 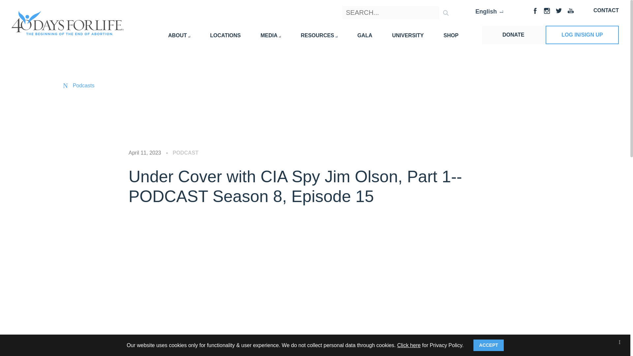 What do you see at coordinates (451, 35) in the screenshot?
I see `SHOP` at bounding box center [451, 35].